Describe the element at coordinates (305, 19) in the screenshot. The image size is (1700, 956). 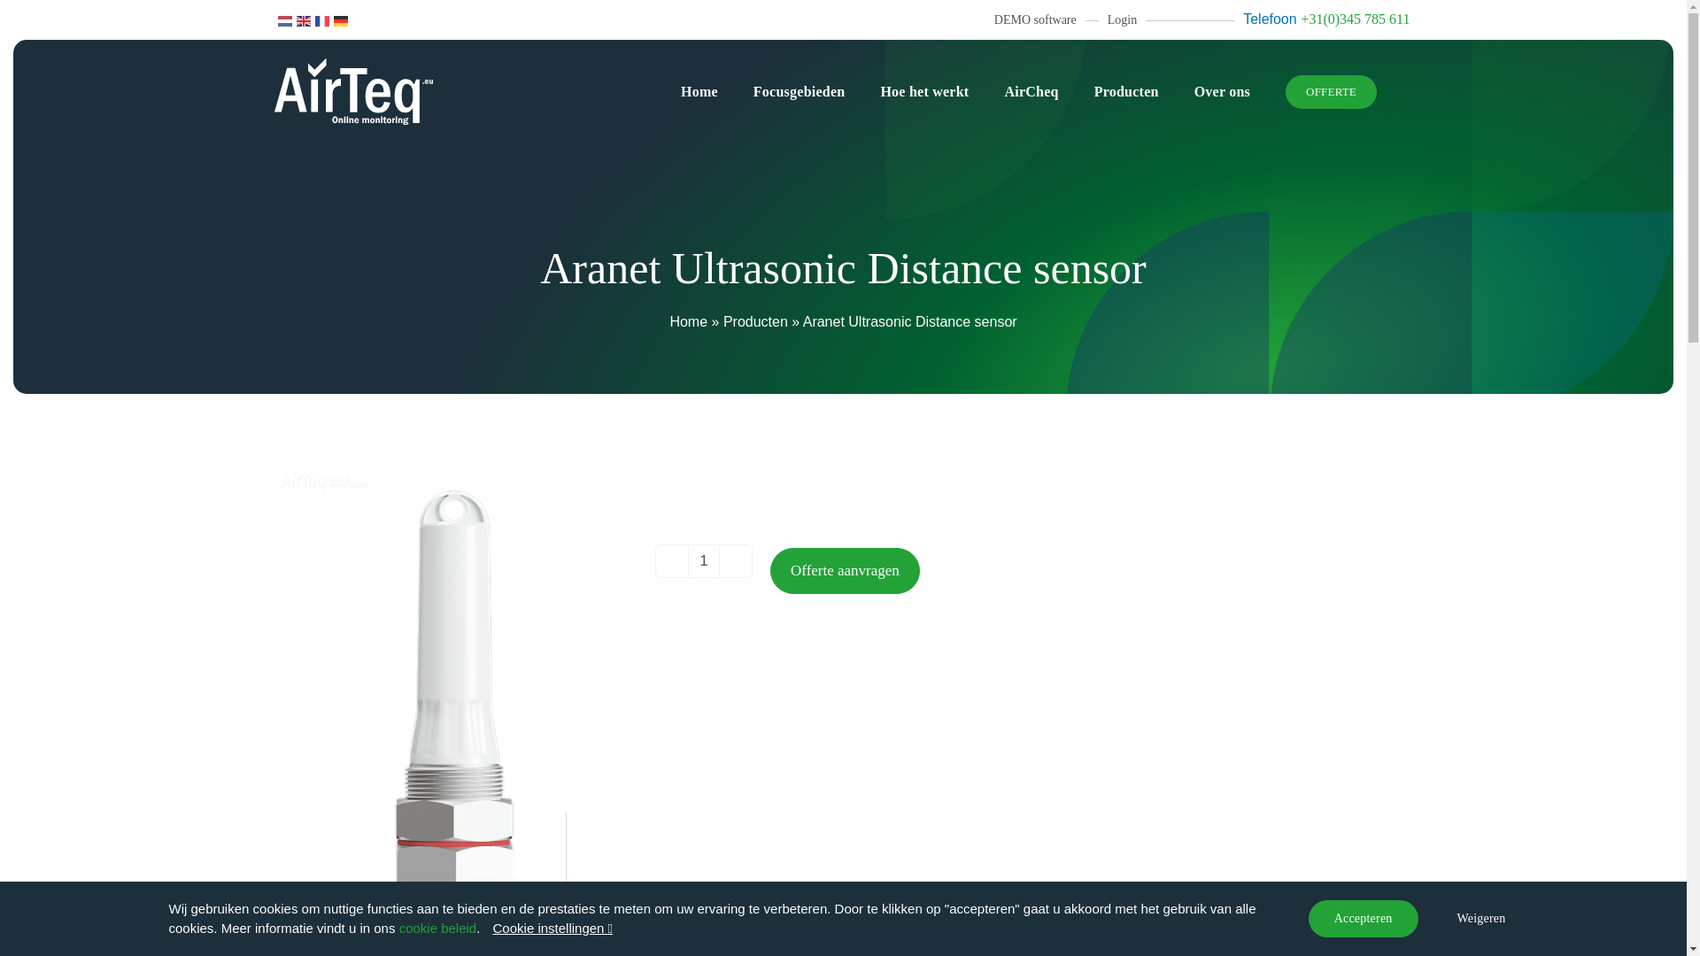
I see `English` at that location.